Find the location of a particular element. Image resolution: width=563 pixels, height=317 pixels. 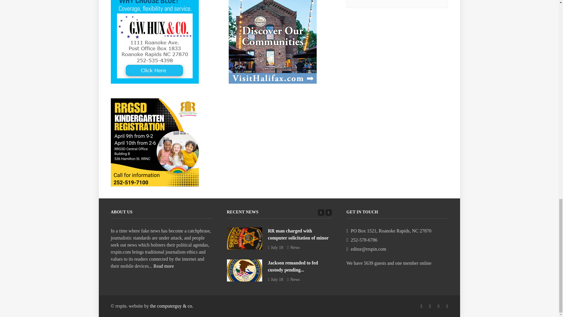

RRGSD Kindergarten Registration is located at coordinates (155, 142).